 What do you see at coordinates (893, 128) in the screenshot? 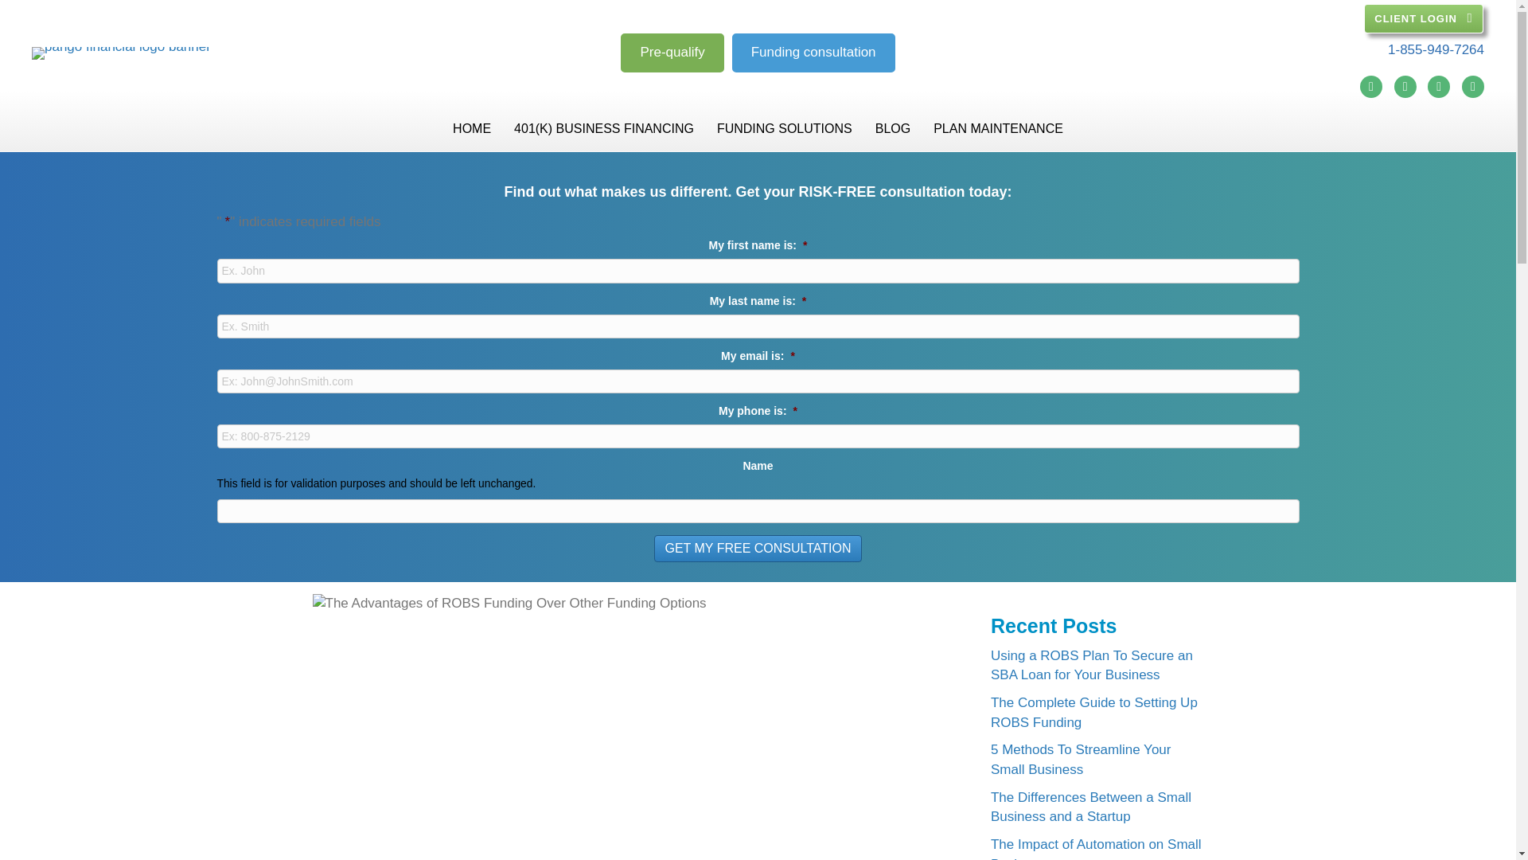
I see `BLOG` at bounding box center [893, 128].